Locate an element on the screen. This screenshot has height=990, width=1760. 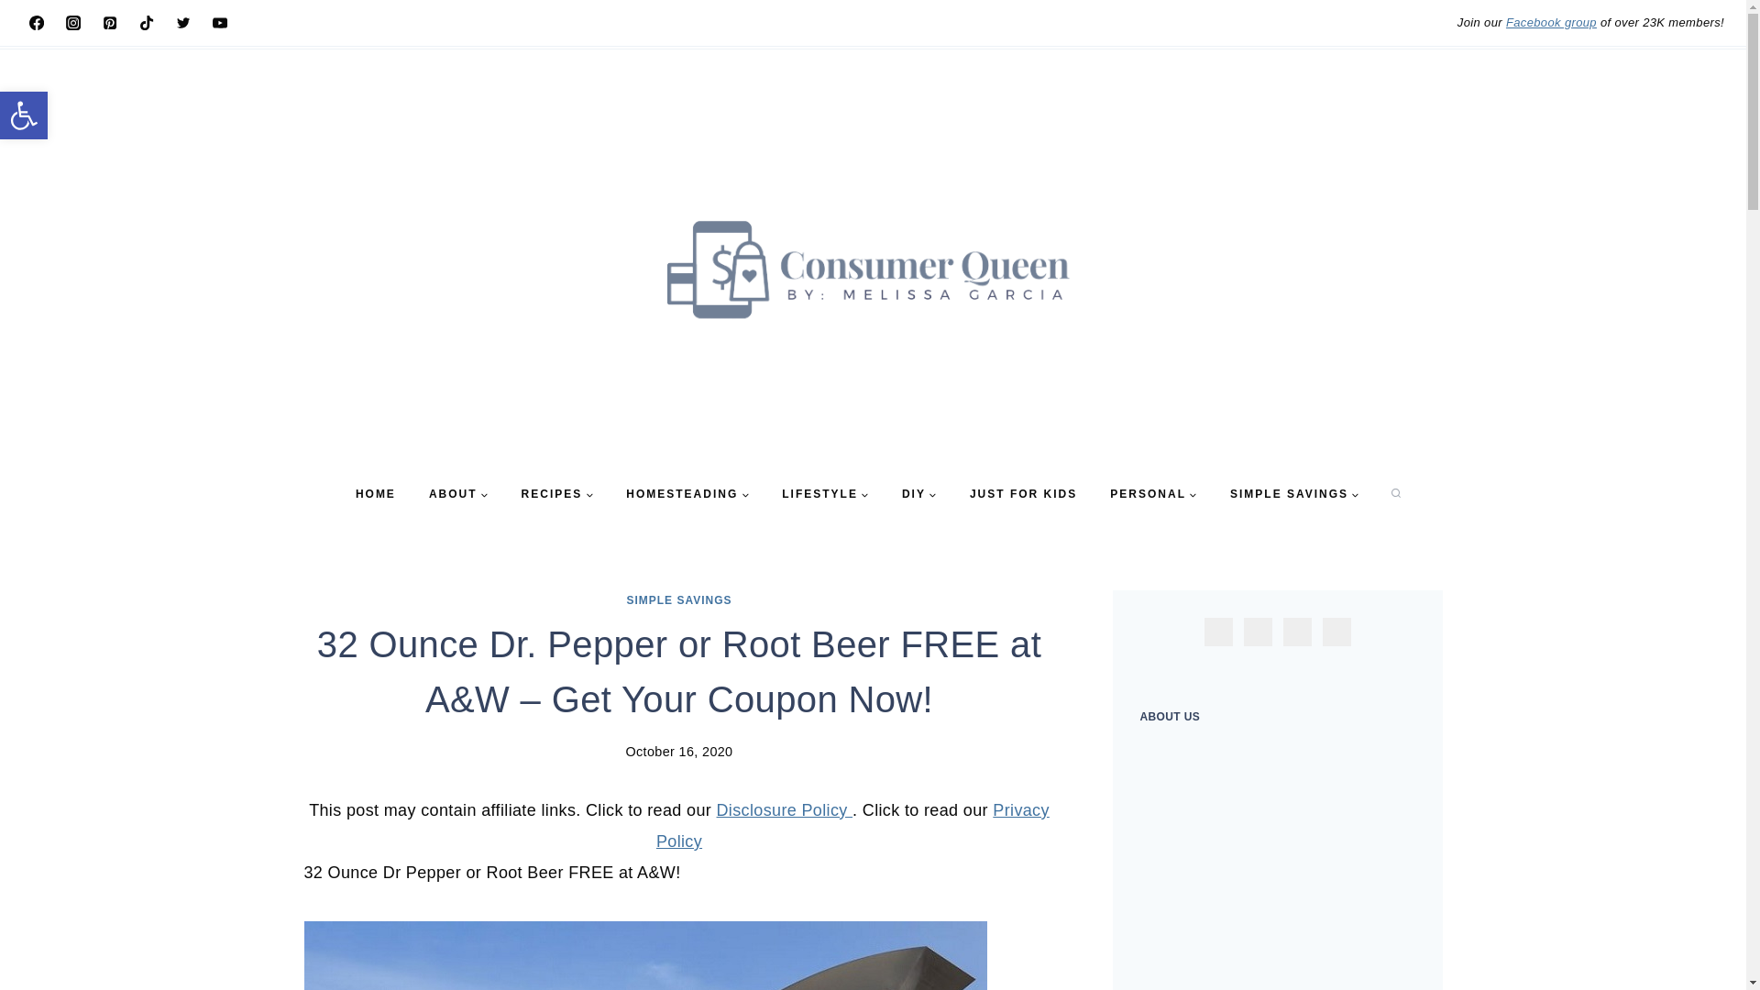
HOMESTEADING is located at coordinates (687, 494).